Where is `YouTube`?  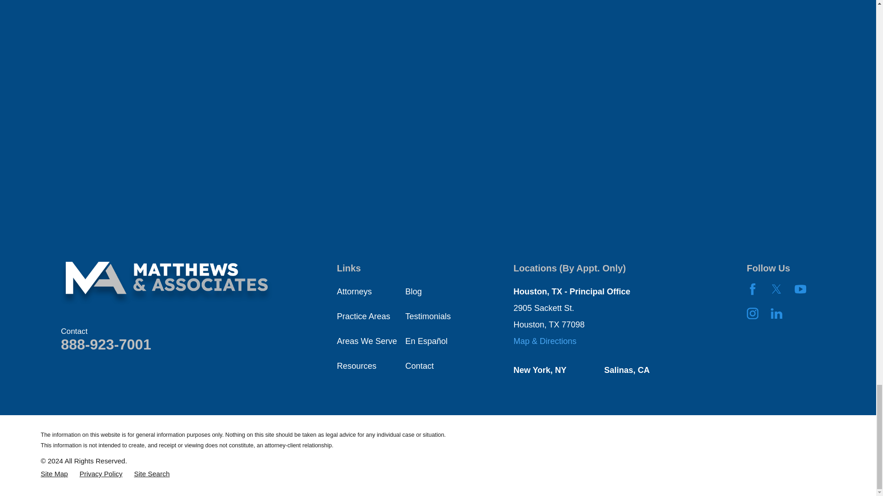 YouTube is located at coordinates (800, 288).